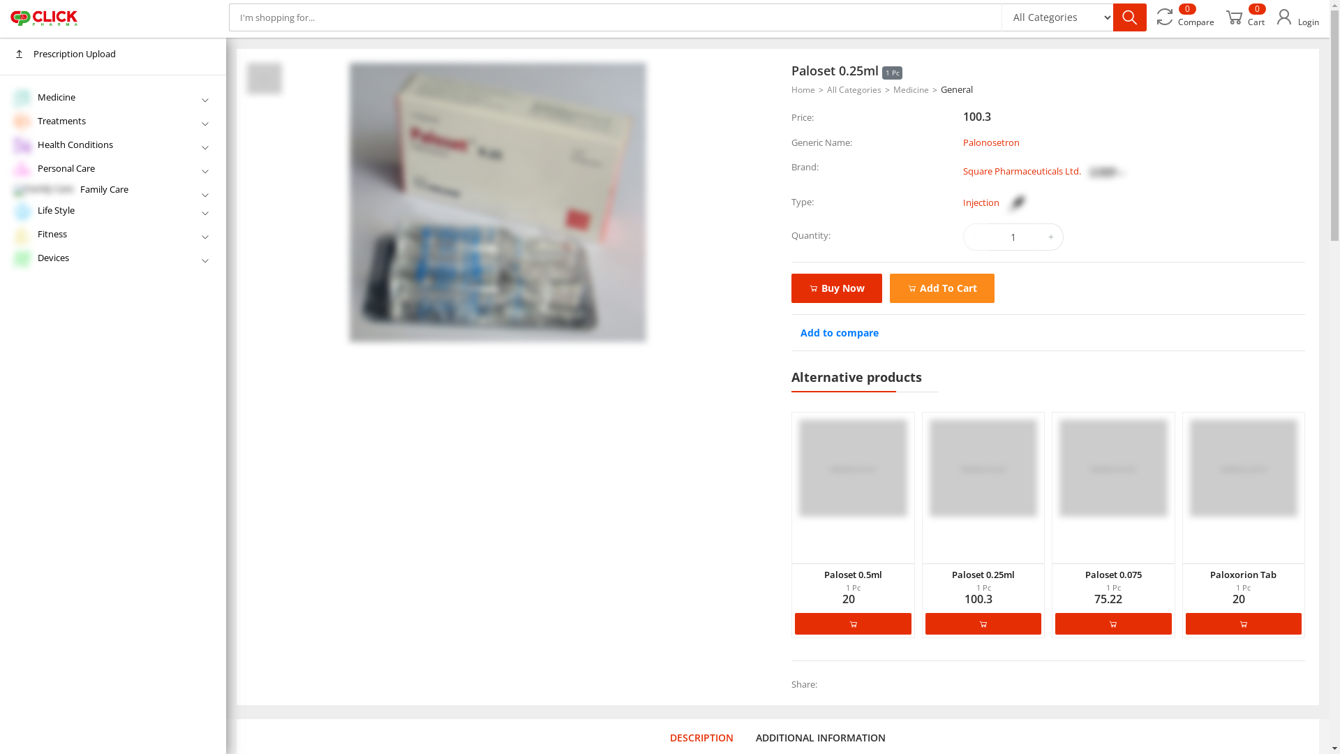 This screenshot has height=754, width=1340. Describe the element at coordinates (113, 212) in the screenshot. I see `Life Style` at that location.